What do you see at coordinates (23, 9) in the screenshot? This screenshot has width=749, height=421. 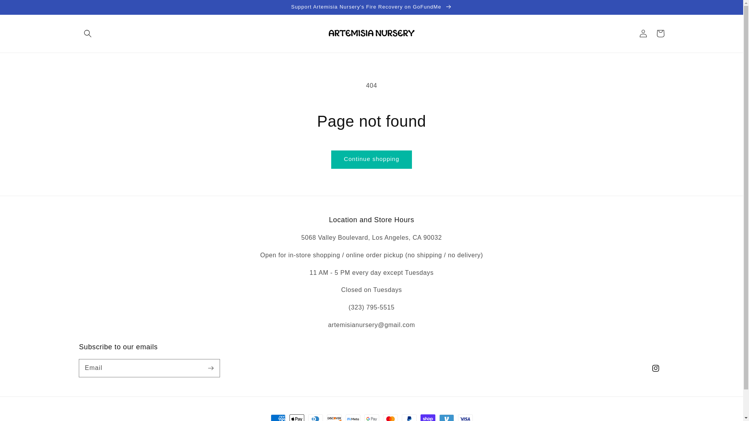 I see `Skip to content` at bounding box center [23, 9].